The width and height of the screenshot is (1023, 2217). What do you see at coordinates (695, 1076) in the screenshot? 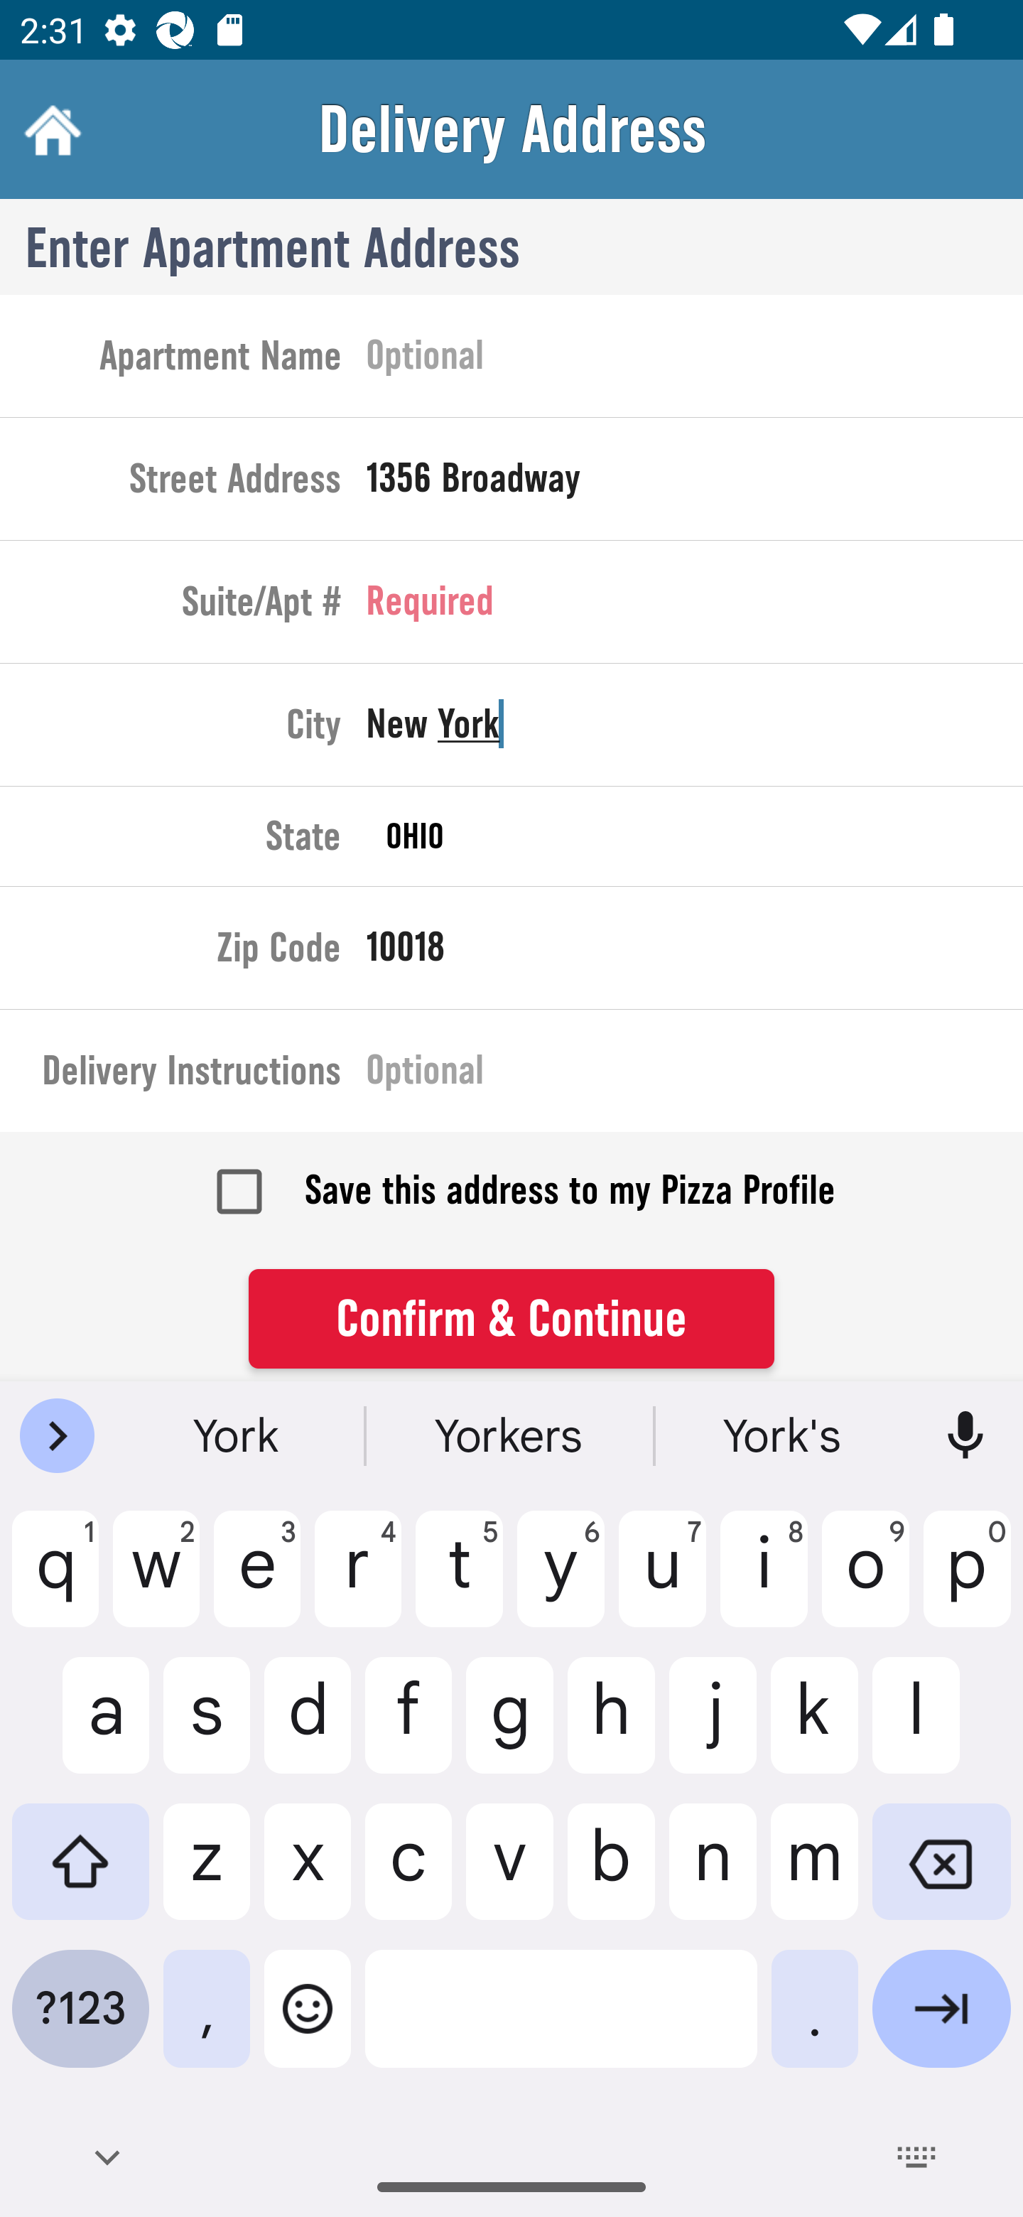
I see `Optional` at bounding box center [695, 1076].